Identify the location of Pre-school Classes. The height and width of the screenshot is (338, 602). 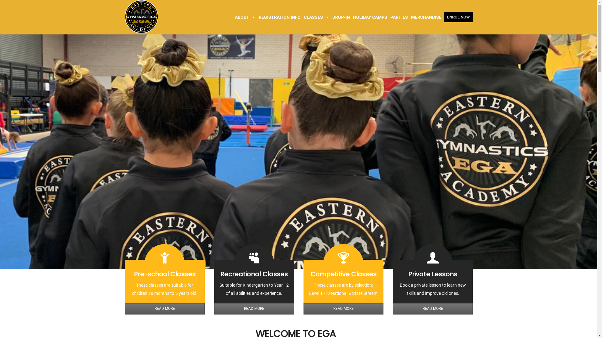
(164, 274).